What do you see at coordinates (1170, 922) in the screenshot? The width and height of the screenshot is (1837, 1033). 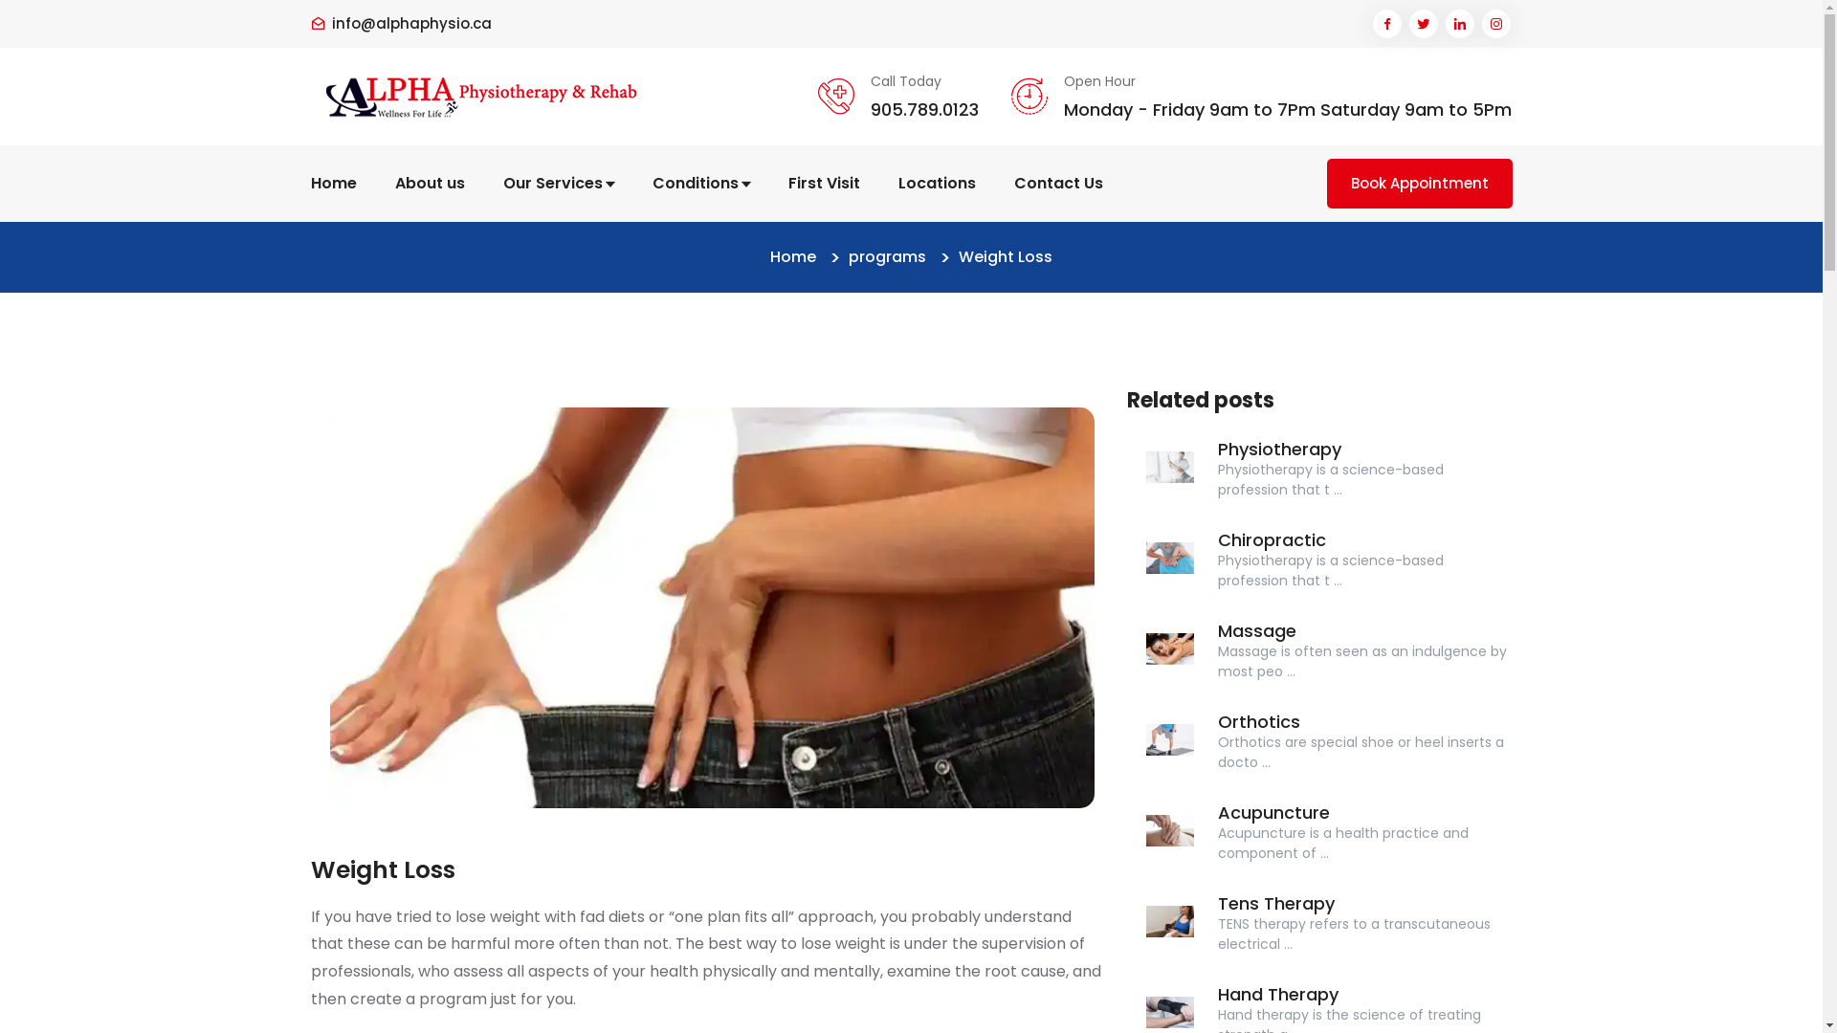 I see `Tens Therapy` at bounding box center [1170, 922].